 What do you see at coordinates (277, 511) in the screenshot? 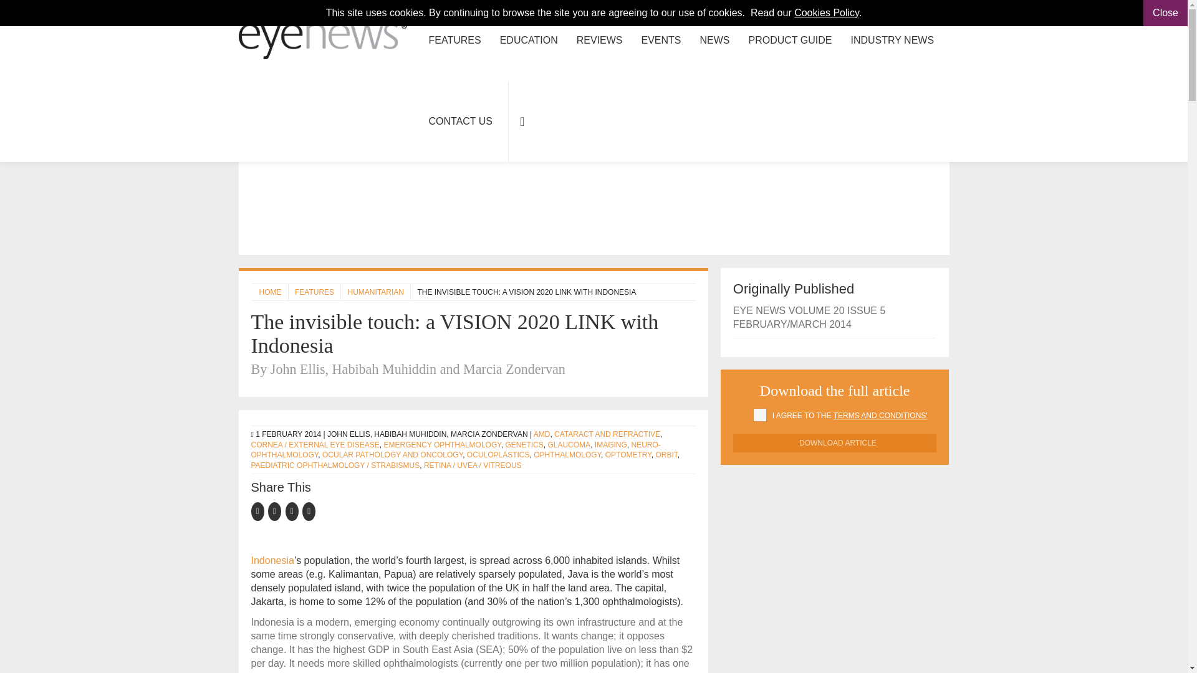
I see `On Twitter` at bounding box center [277, 511].